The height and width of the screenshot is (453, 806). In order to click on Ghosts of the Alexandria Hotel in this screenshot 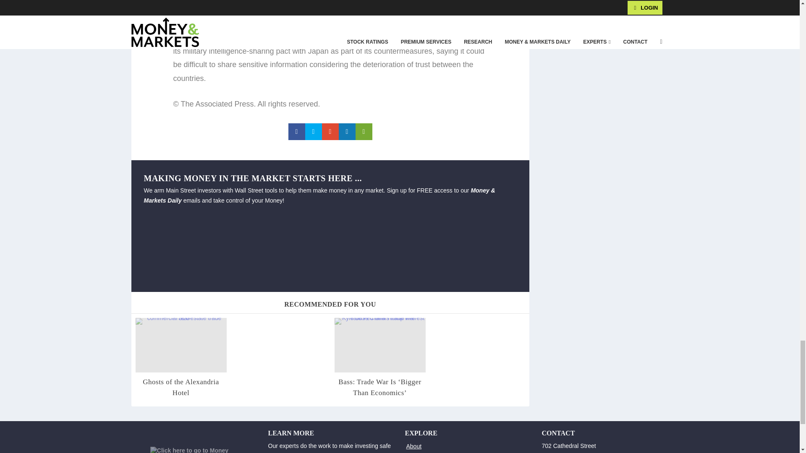, I will do `click(181, 387)`.